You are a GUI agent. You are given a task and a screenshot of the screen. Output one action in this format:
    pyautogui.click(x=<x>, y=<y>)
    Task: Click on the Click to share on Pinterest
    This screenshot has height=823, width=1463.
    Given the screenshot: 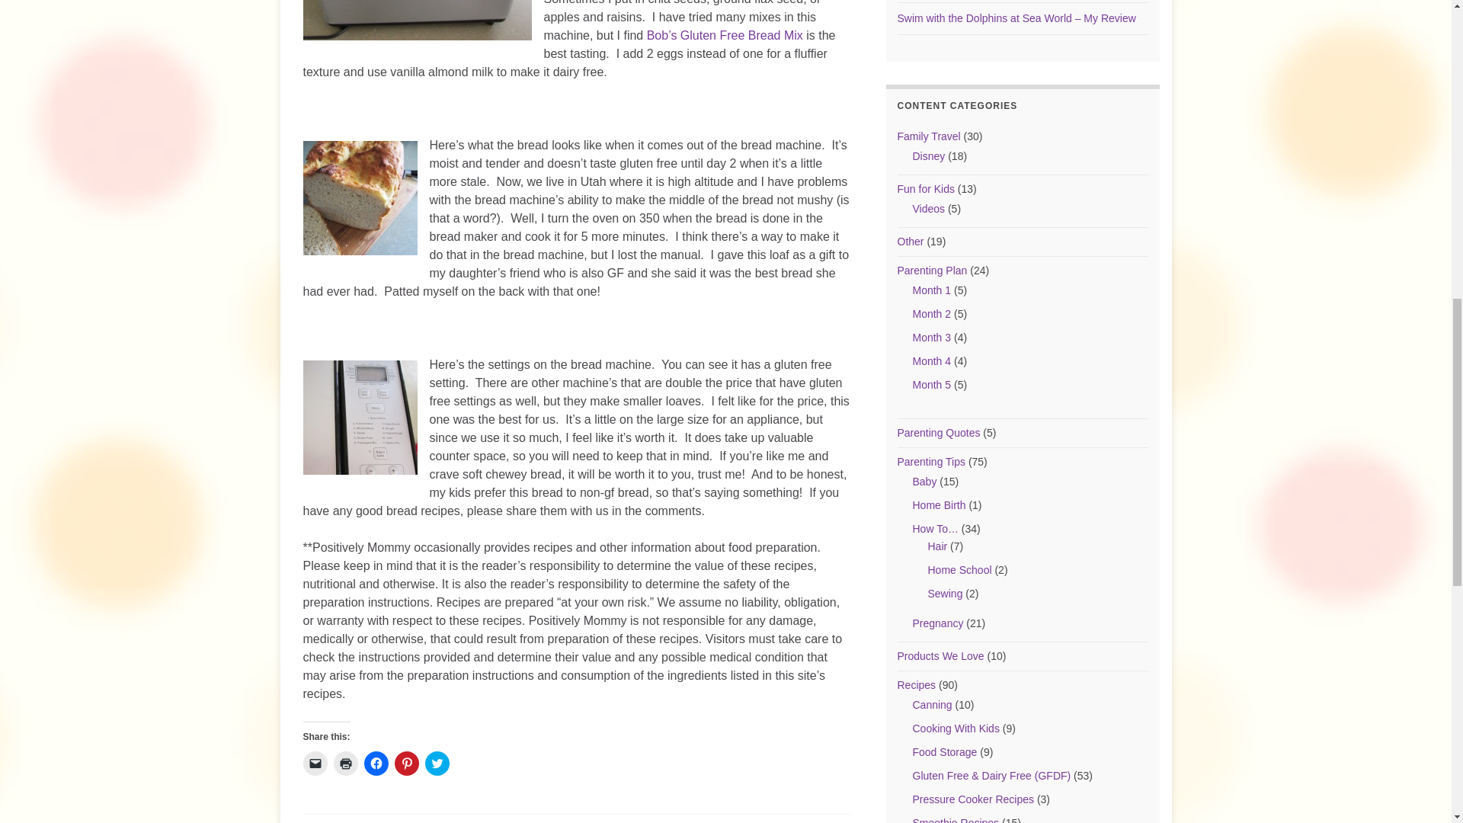 What is the action you would take?
    pyautogui.click(x=407, y=764)
    